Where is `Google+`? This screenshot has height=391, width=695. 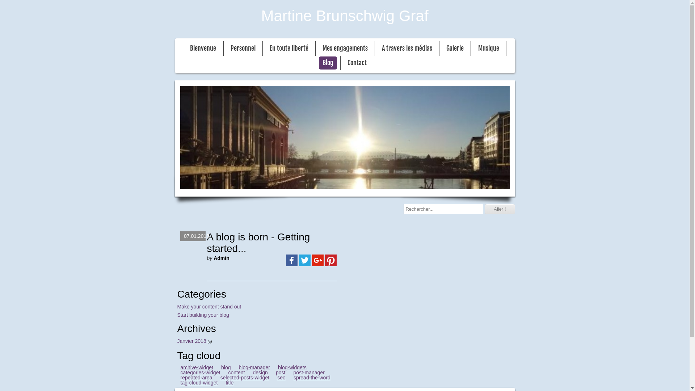
Google+ is located at coordinates (318, 260).